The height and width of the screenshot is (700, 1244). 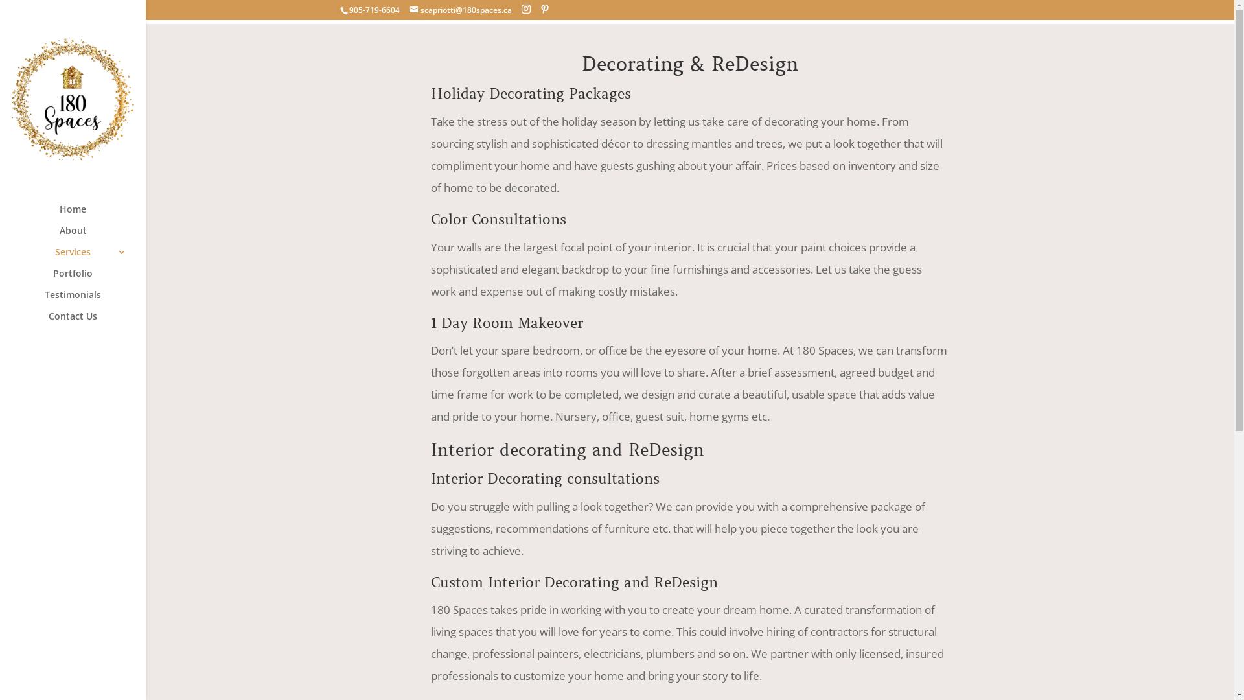 What do you see at coordinates (86, 280) in the screenshot?
I see `Portfolio` at bounding box center [86, 280].